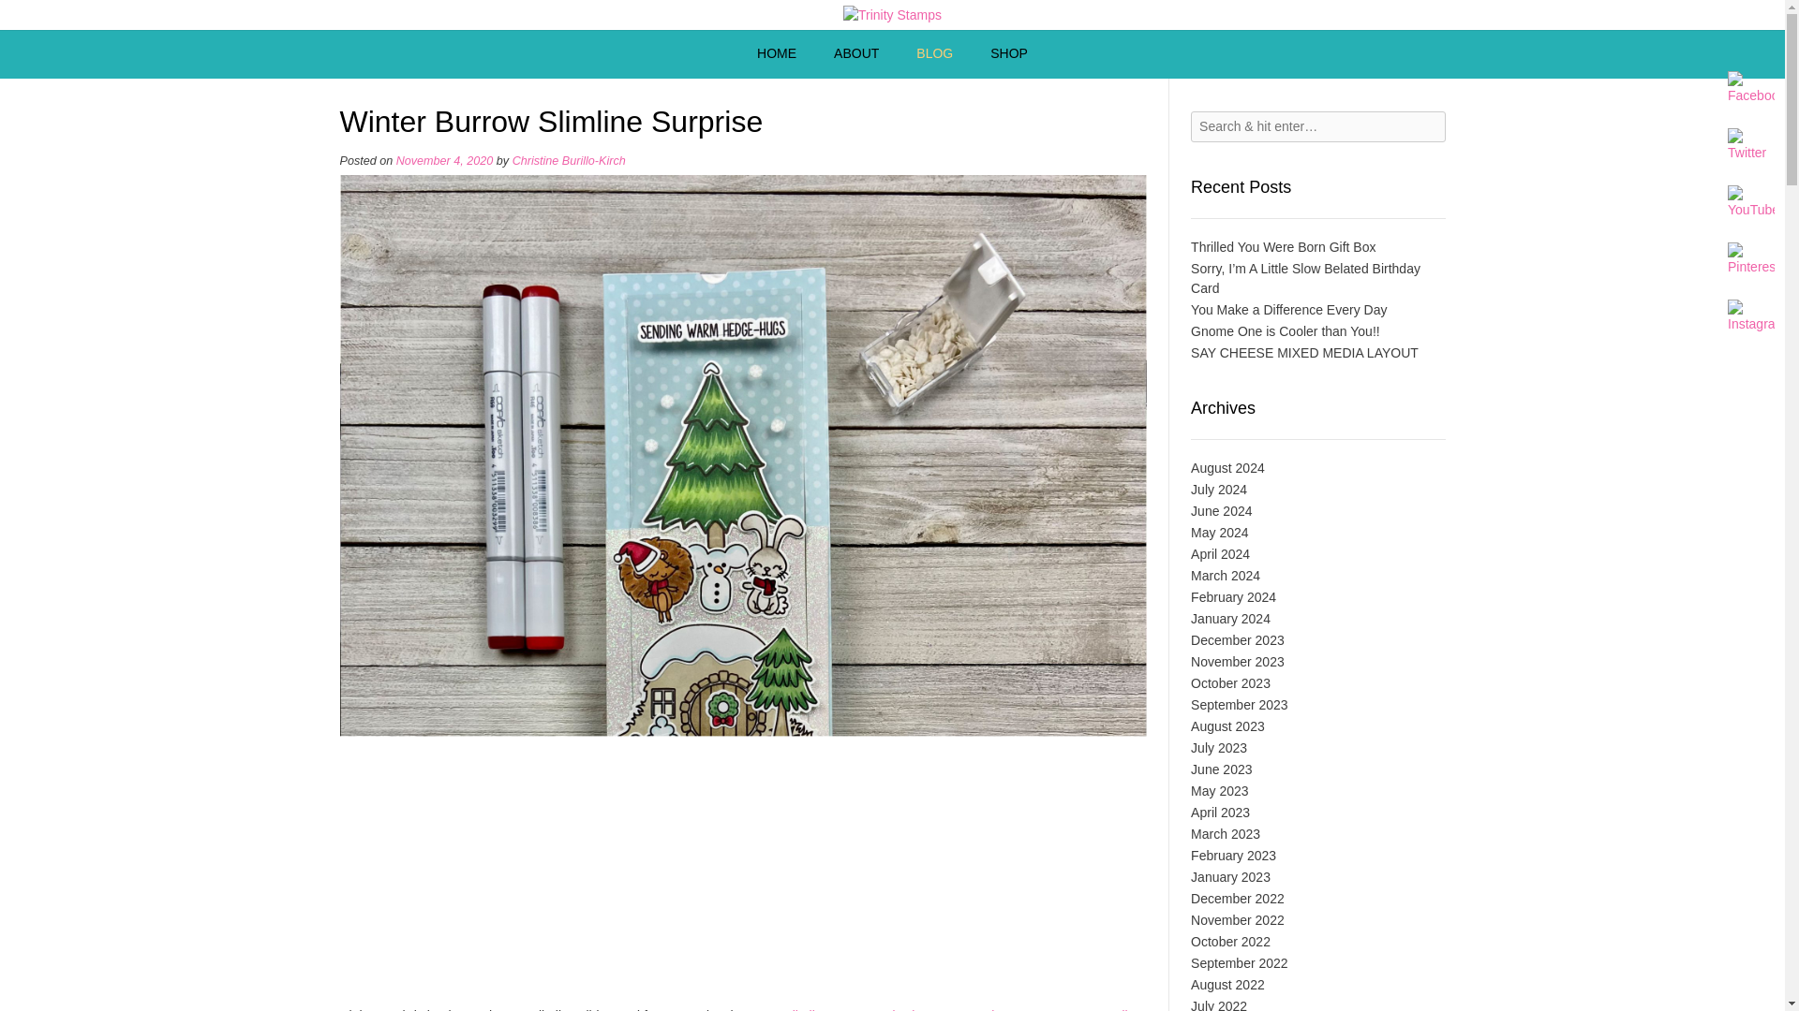 The height and width of the screenshot is (1011, 1799). Describe the element at coordinates (856, 54) in the screenshot. I see `ABOUT` at that location.